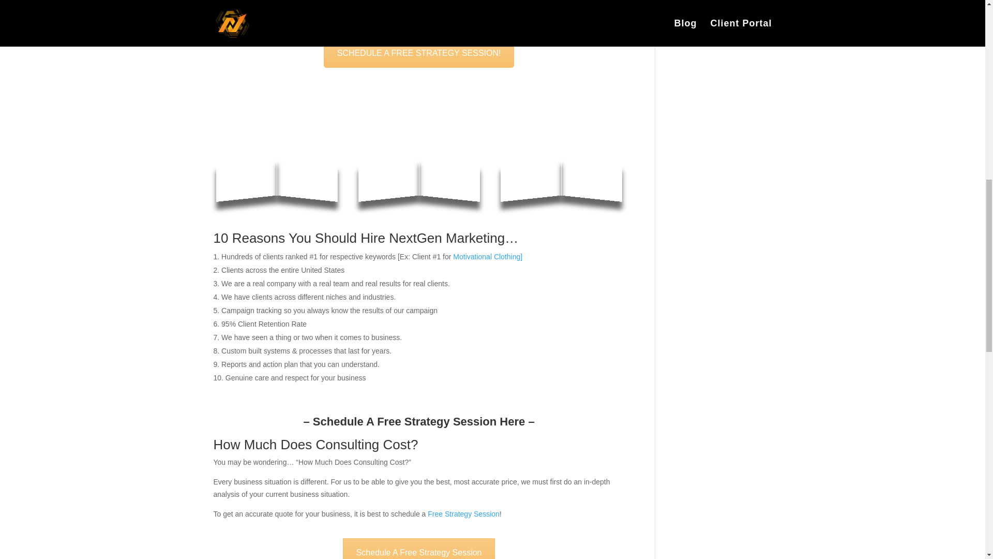  What do you see at coordinates (419, 549) in the screenshot?
I see `Schedule A Free Strategy Session` at bounding box center [419, 549].